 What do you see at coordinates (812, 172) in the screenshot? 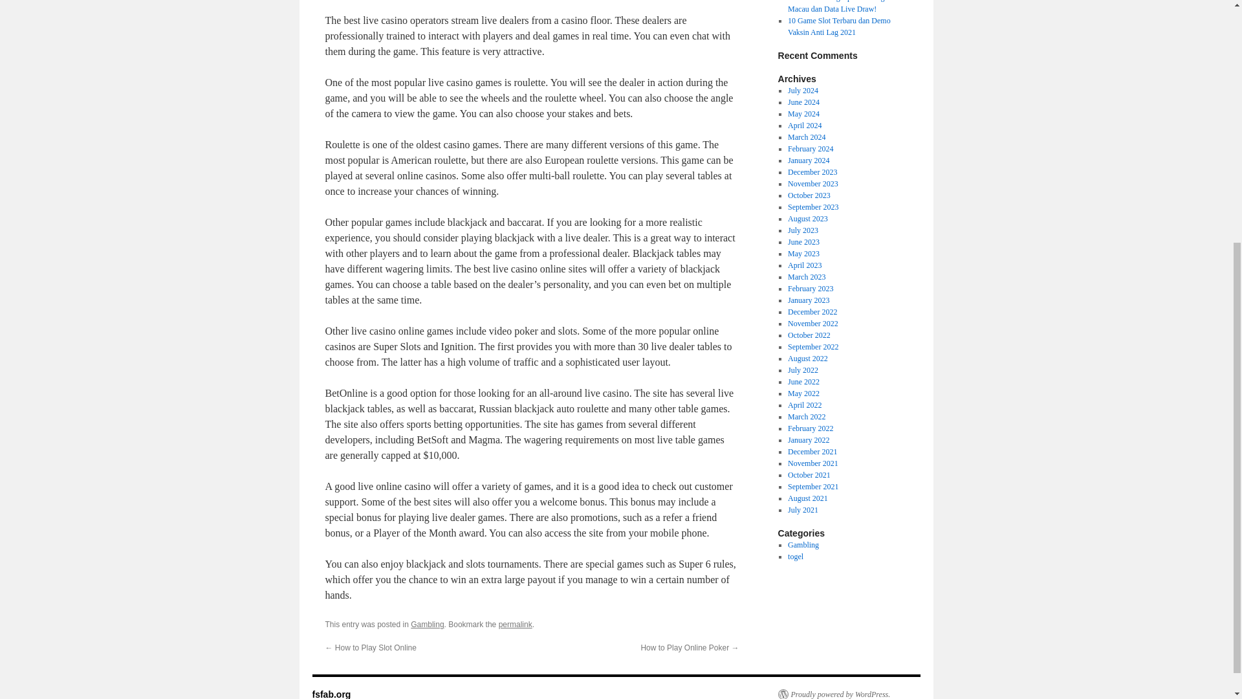
I see `December 2023` at bounding box center [812, 172].